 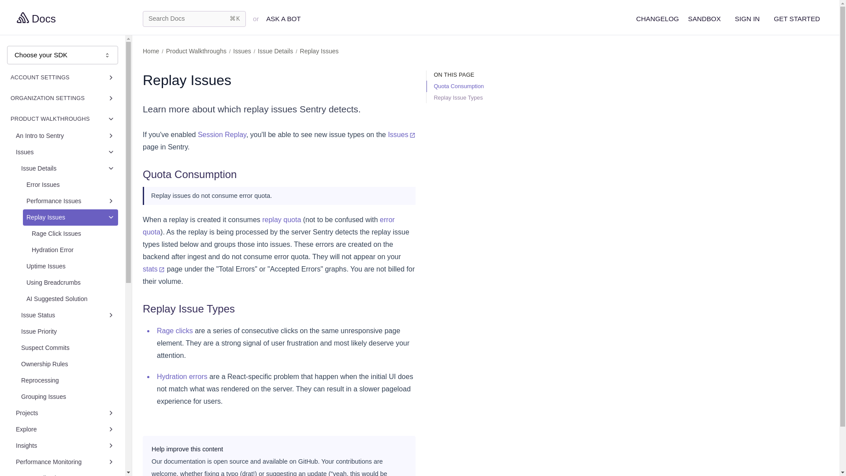 What do you see at coordinates (65, 446) in the screenshot?
I see `Insights` at bounding box center [65, 446].